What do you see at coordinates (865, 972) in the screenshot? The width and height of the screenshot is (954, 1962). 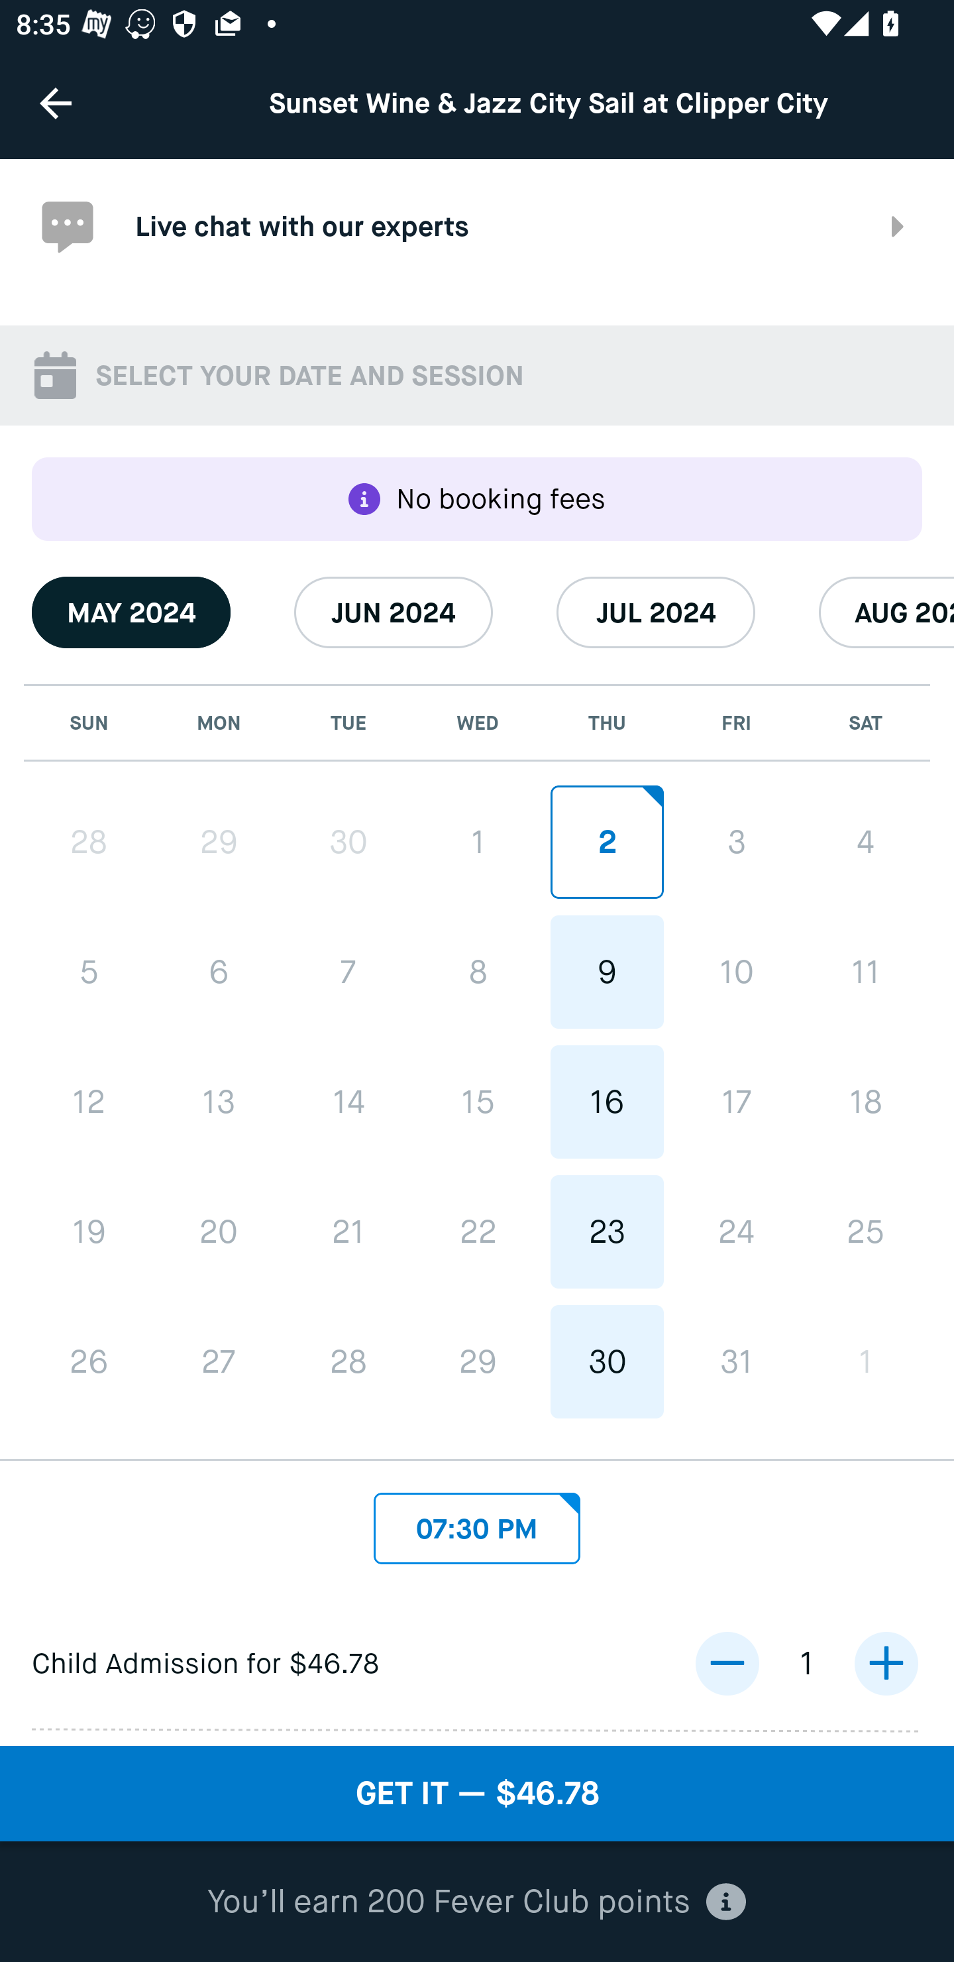 I see `11` at bounding box center [865, 972].